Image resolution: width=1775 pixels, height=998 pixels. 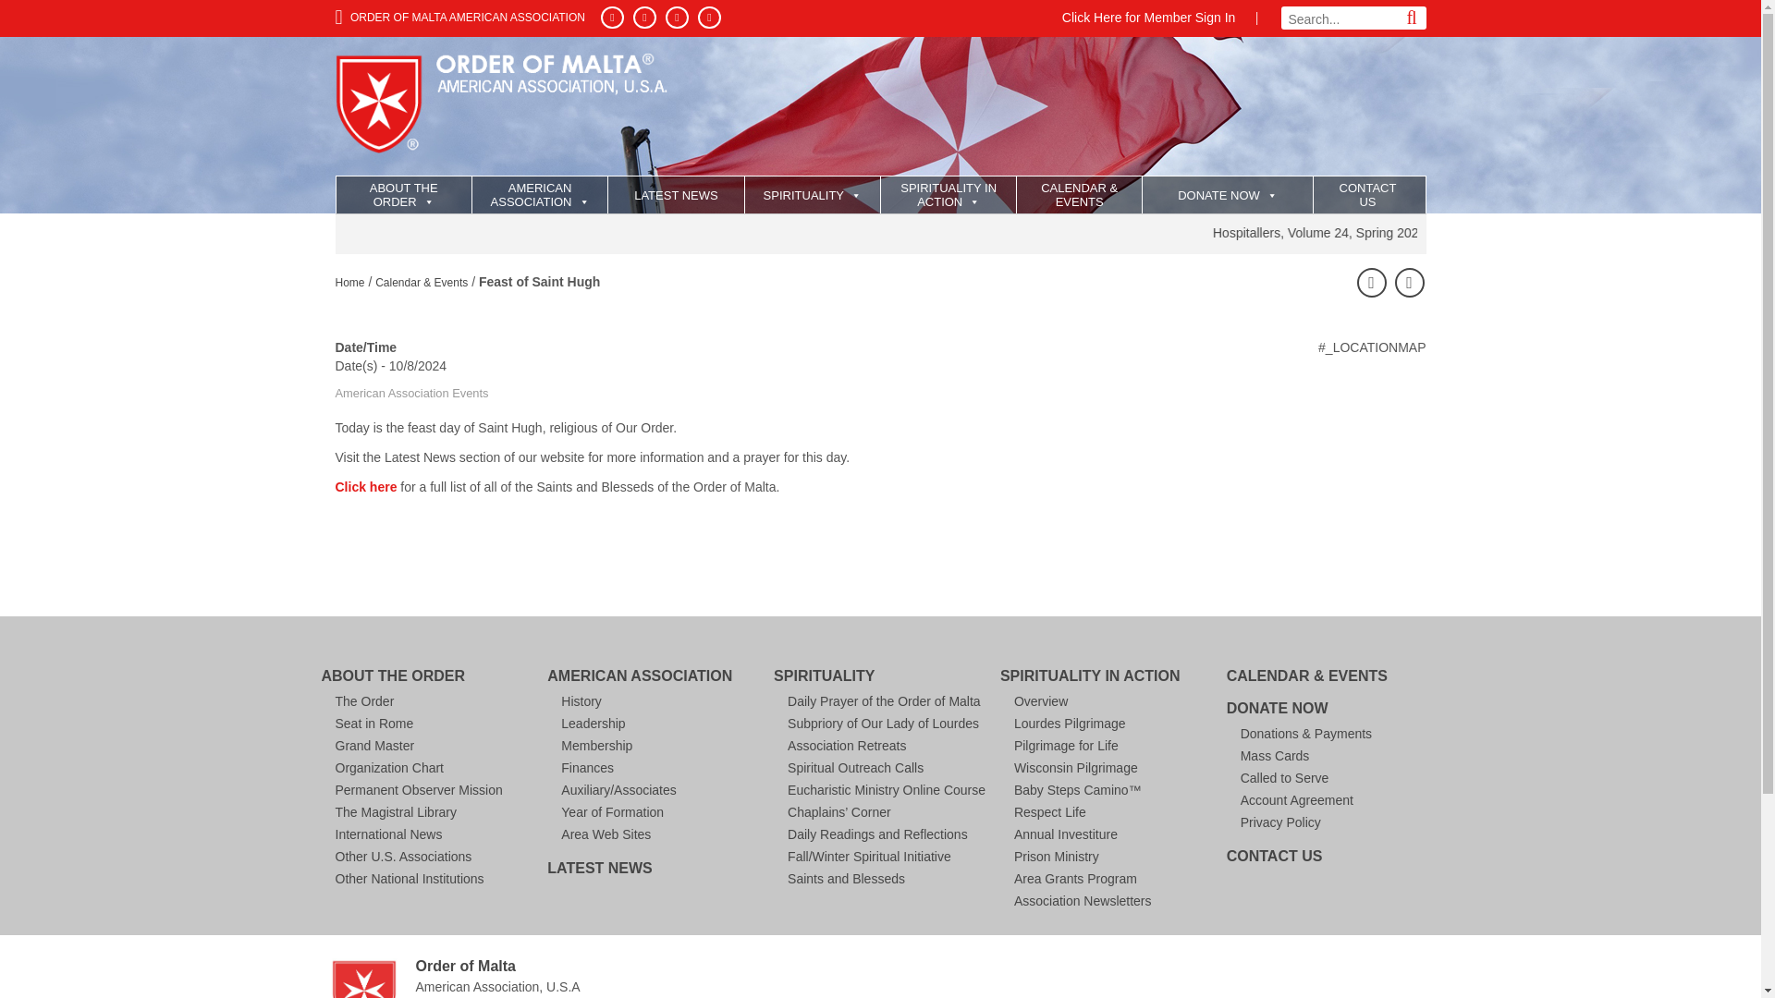 What do you see at coordinates (539, 195) in the screenshot?
I see `AMERICAN ASSOCIATION` at bounding box center [539, 195].